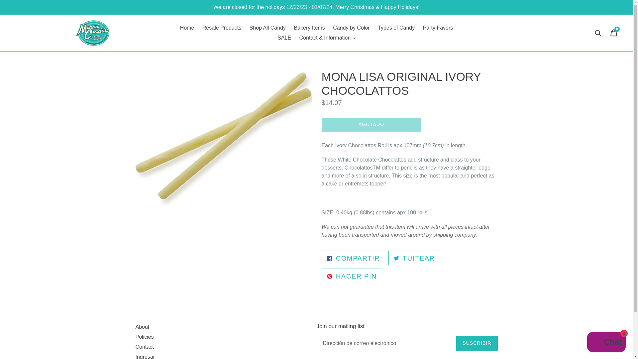 The width and height of the screenshot is (638, 359). Describe the element at coordinates (352, 276) in the screenshot. I see `SALE` at that location.